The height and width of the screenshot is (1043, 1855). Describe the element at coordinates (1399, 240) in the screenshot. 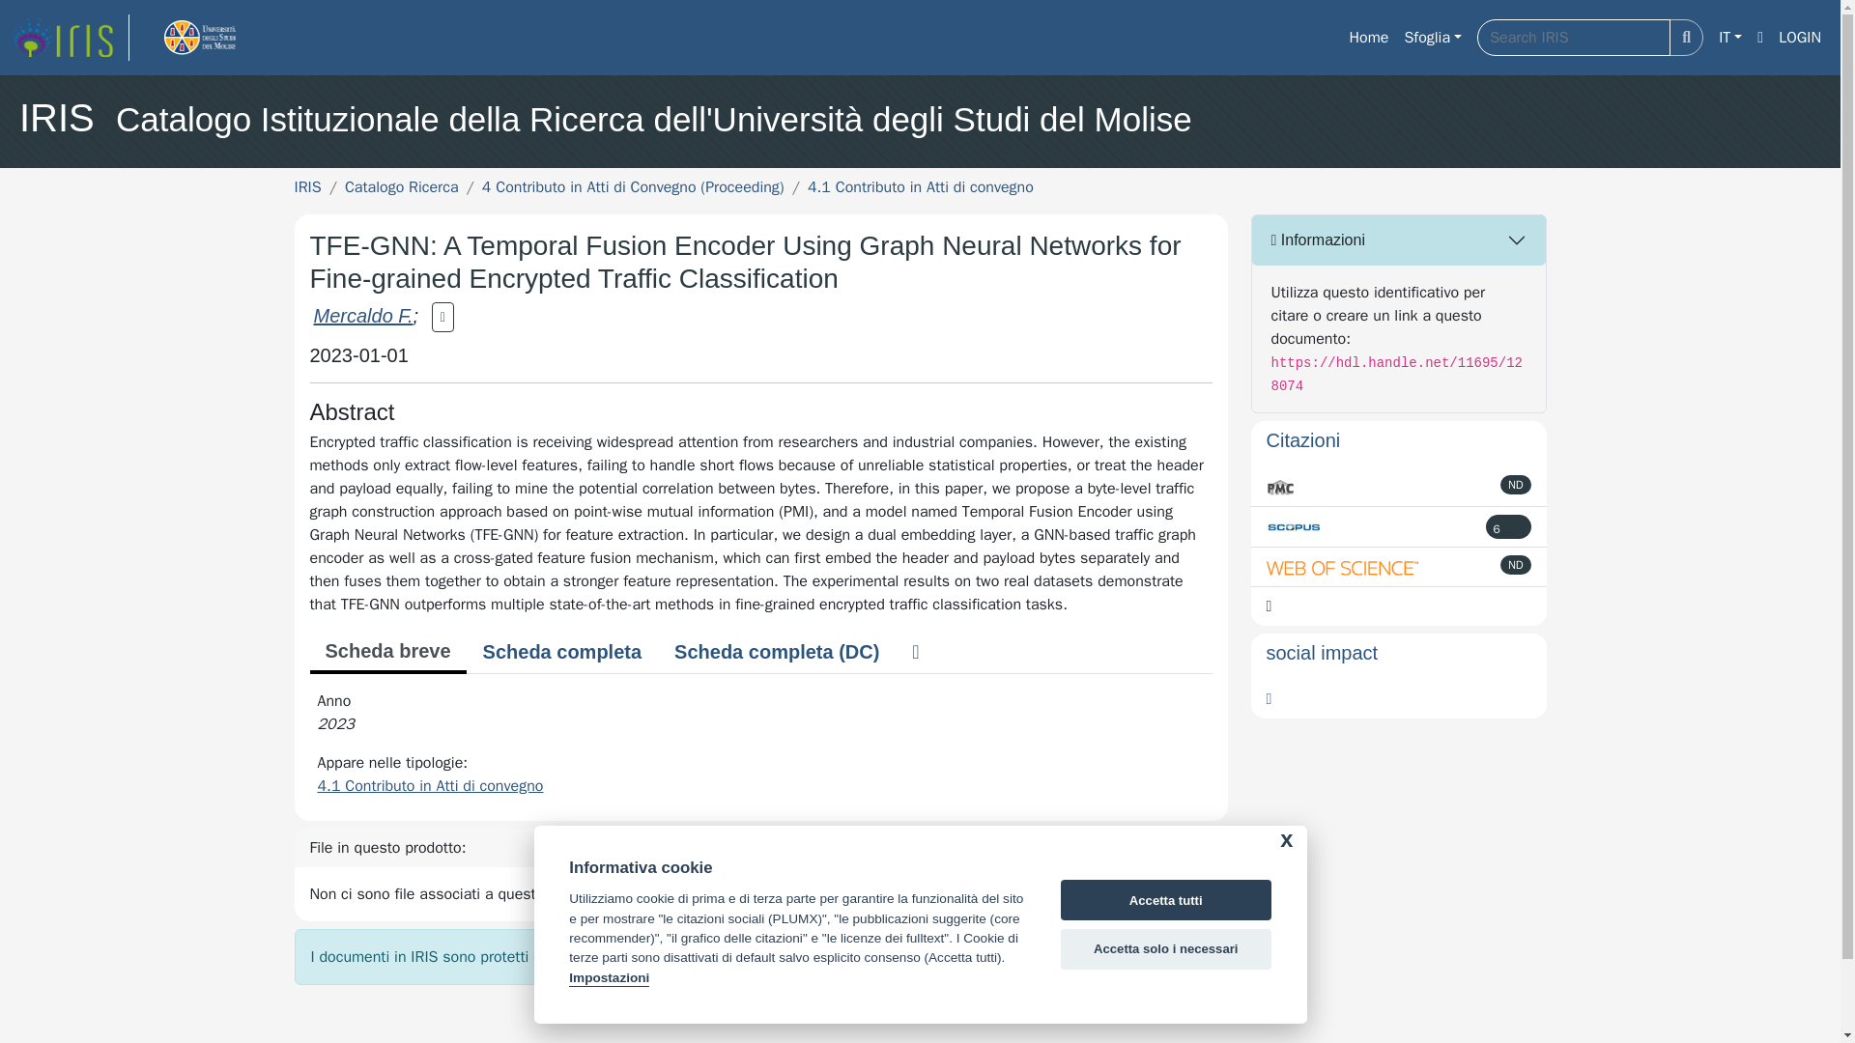

I see ` Informazioni` at that location.